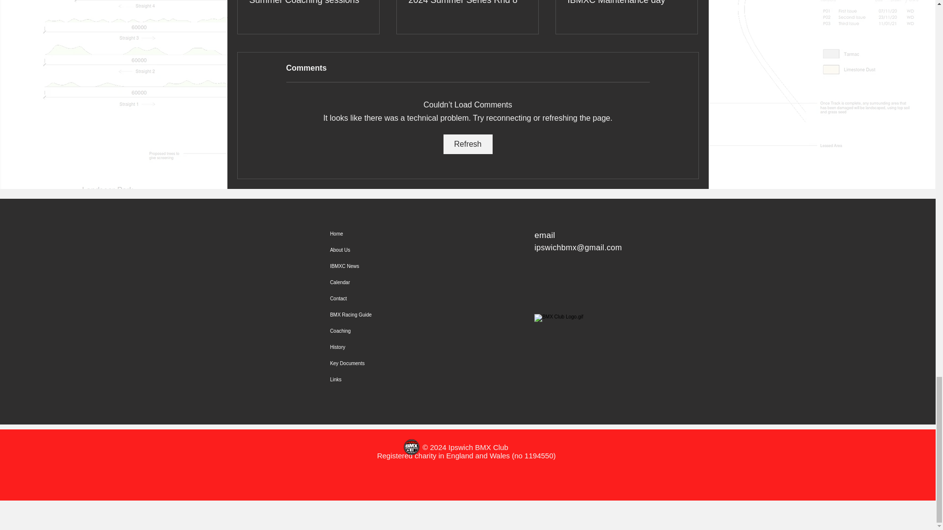 The width and height of the screenshot is (943, 530). I want to click on Home, so click(372, 234).